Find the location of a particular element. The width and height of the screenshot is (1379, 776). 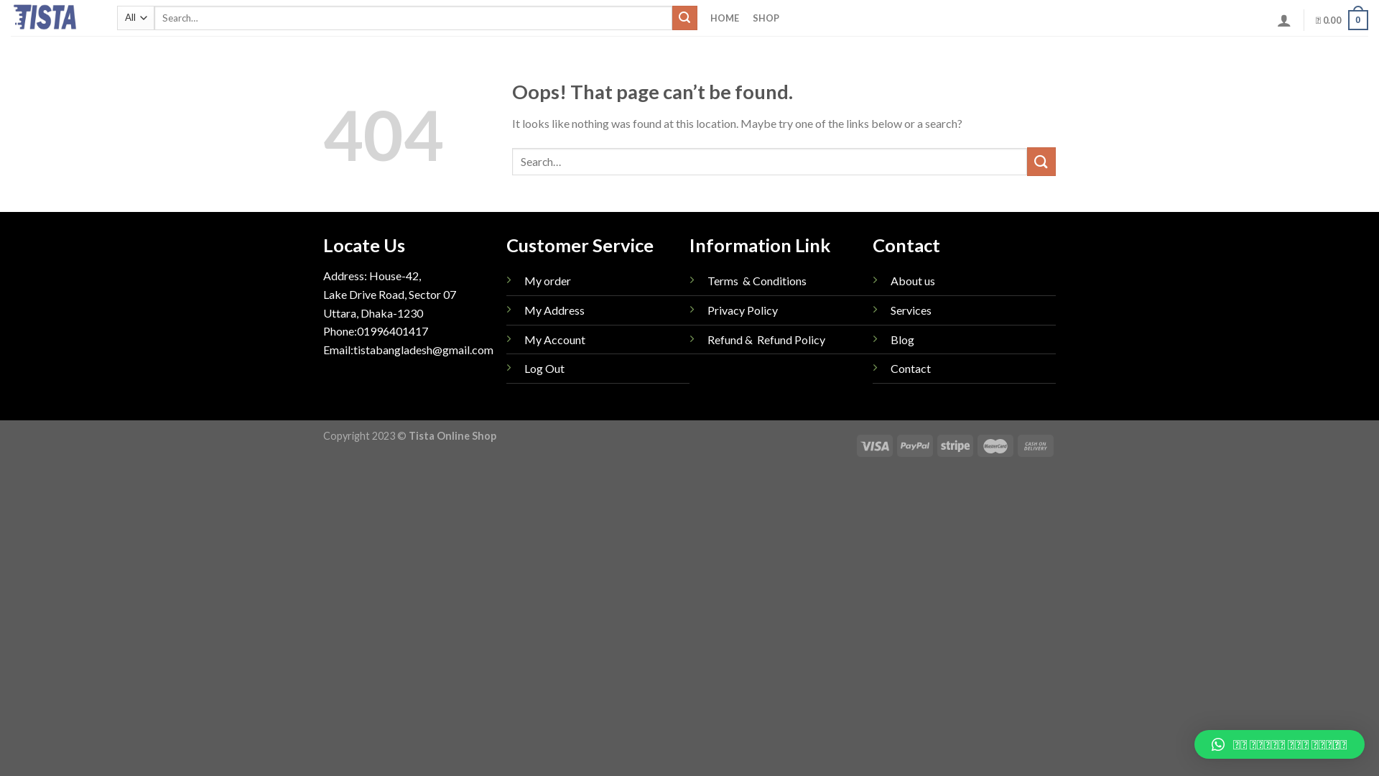

Contact is located at coordinates (911, 368).